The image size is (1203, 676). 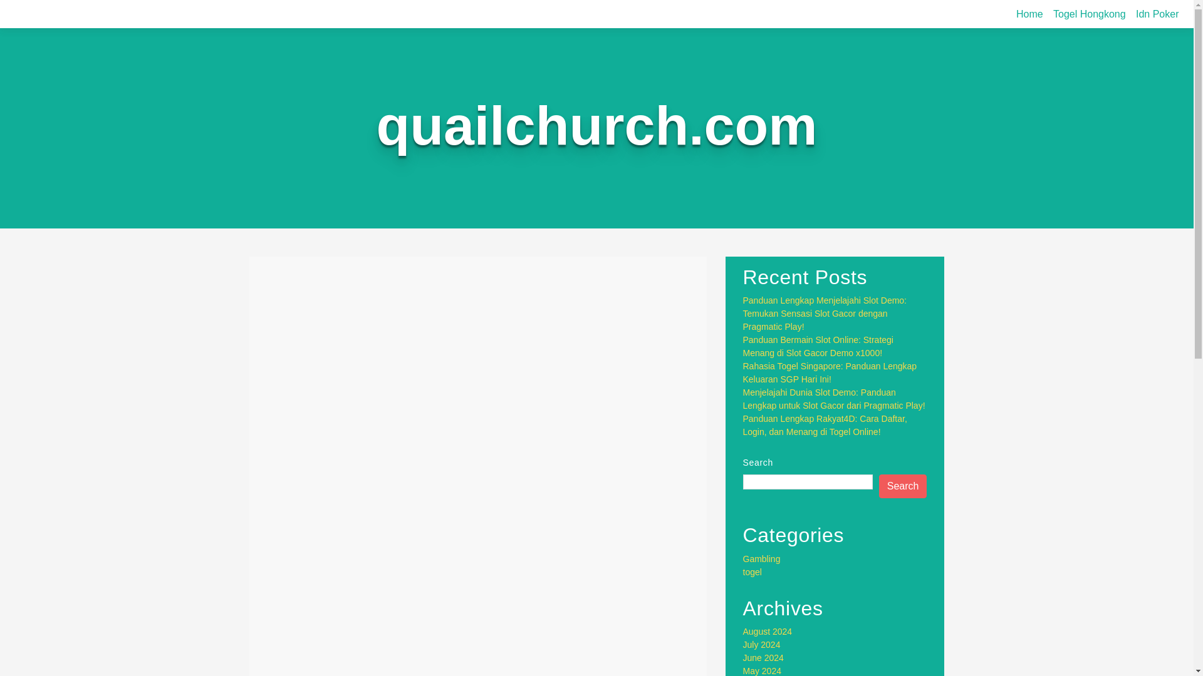 What do you see at coordinates (400, 319) in the screenshot?
I see `admin` at bounding box center [400, 319].